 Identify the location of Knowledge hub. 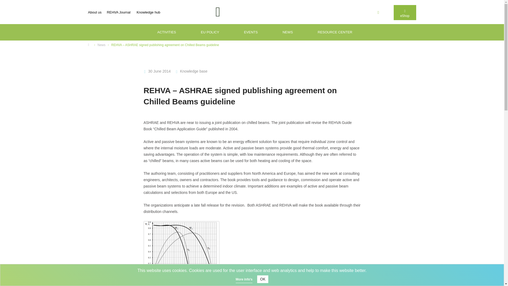
(148, 10).